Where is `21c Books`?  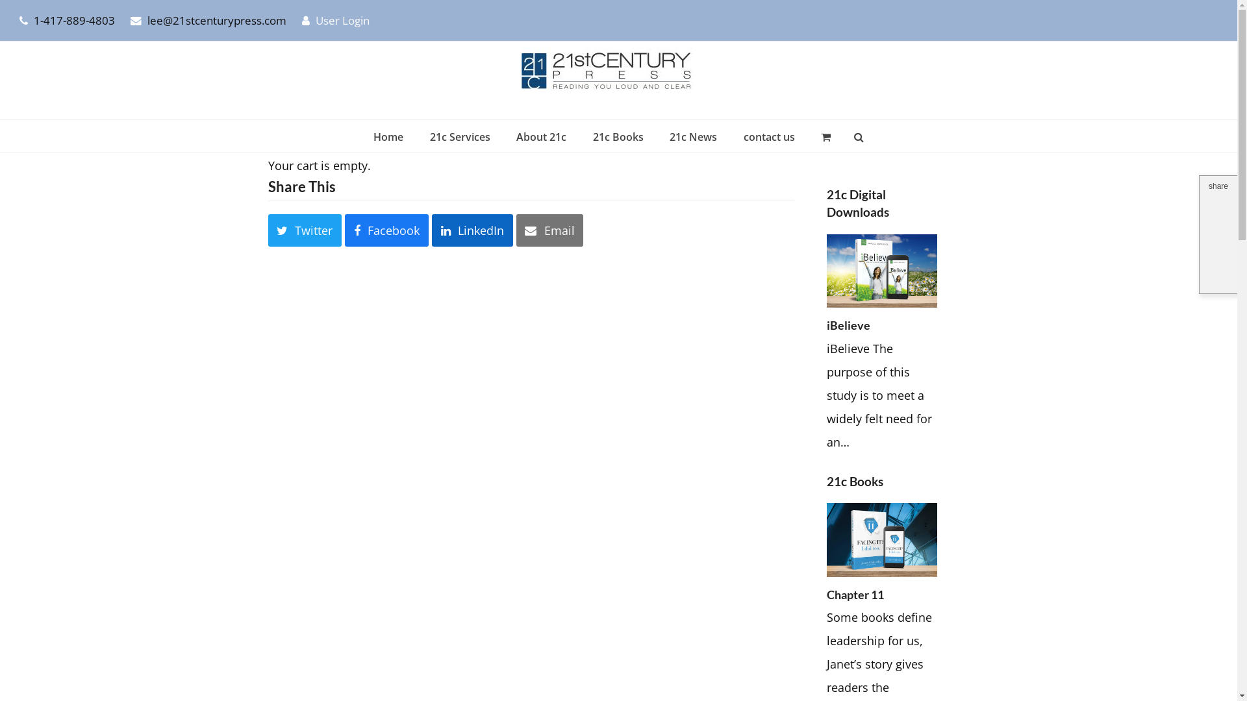 21c Books is located at coordinates (618, 136).